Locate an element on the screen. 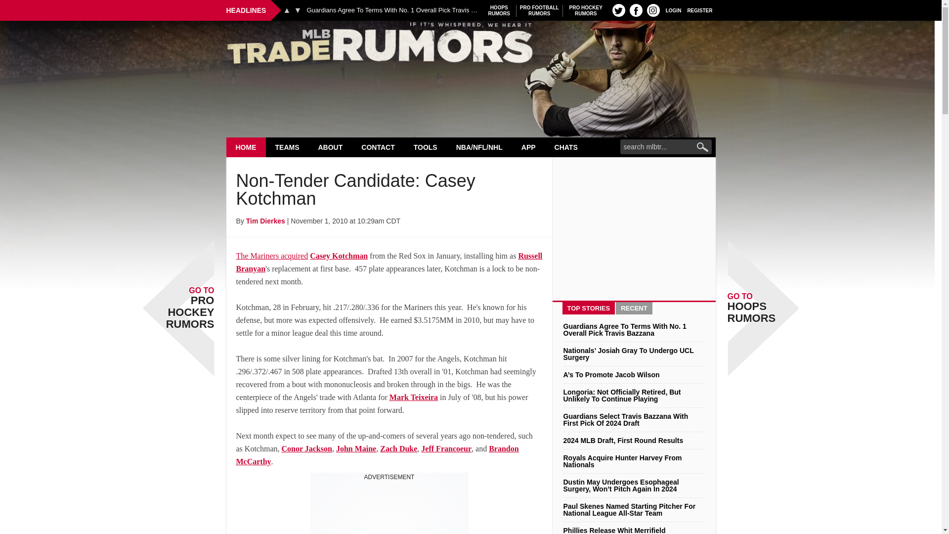  FB profile is located at coordinates (636, 10).